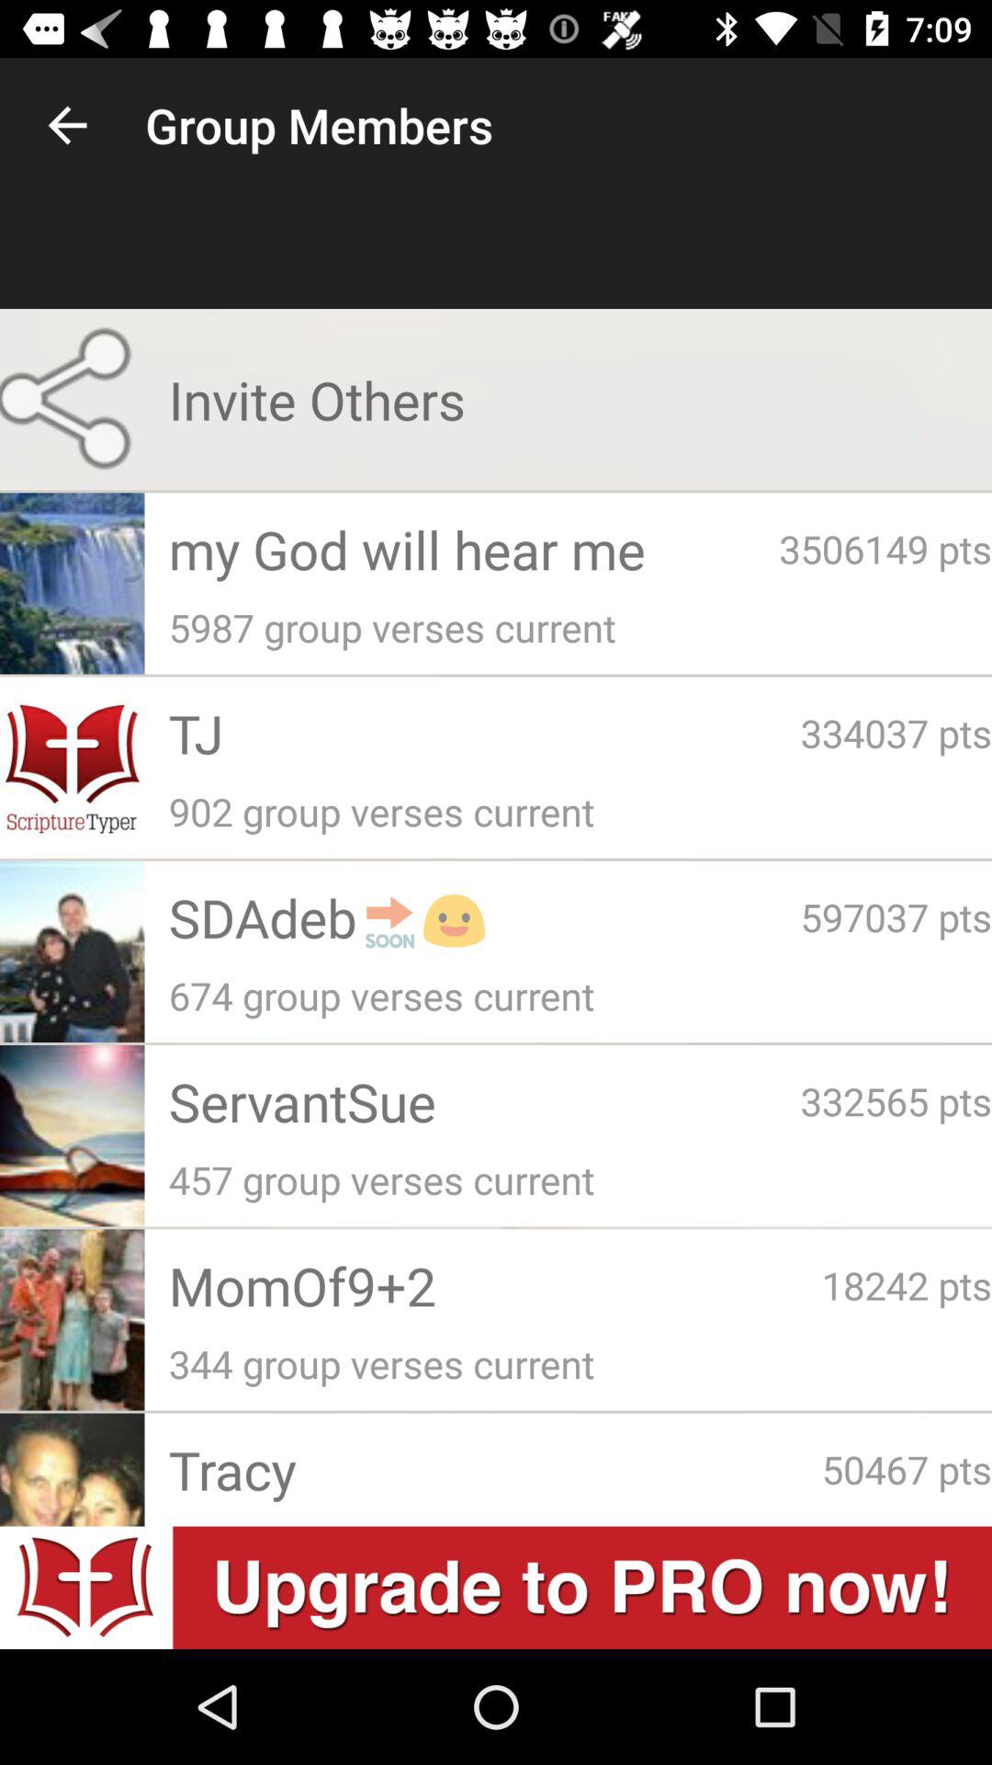 Image resolution: width=992 pixels, height=1765 pixels. I want to click on open the app below invite others, so click(885, 548).